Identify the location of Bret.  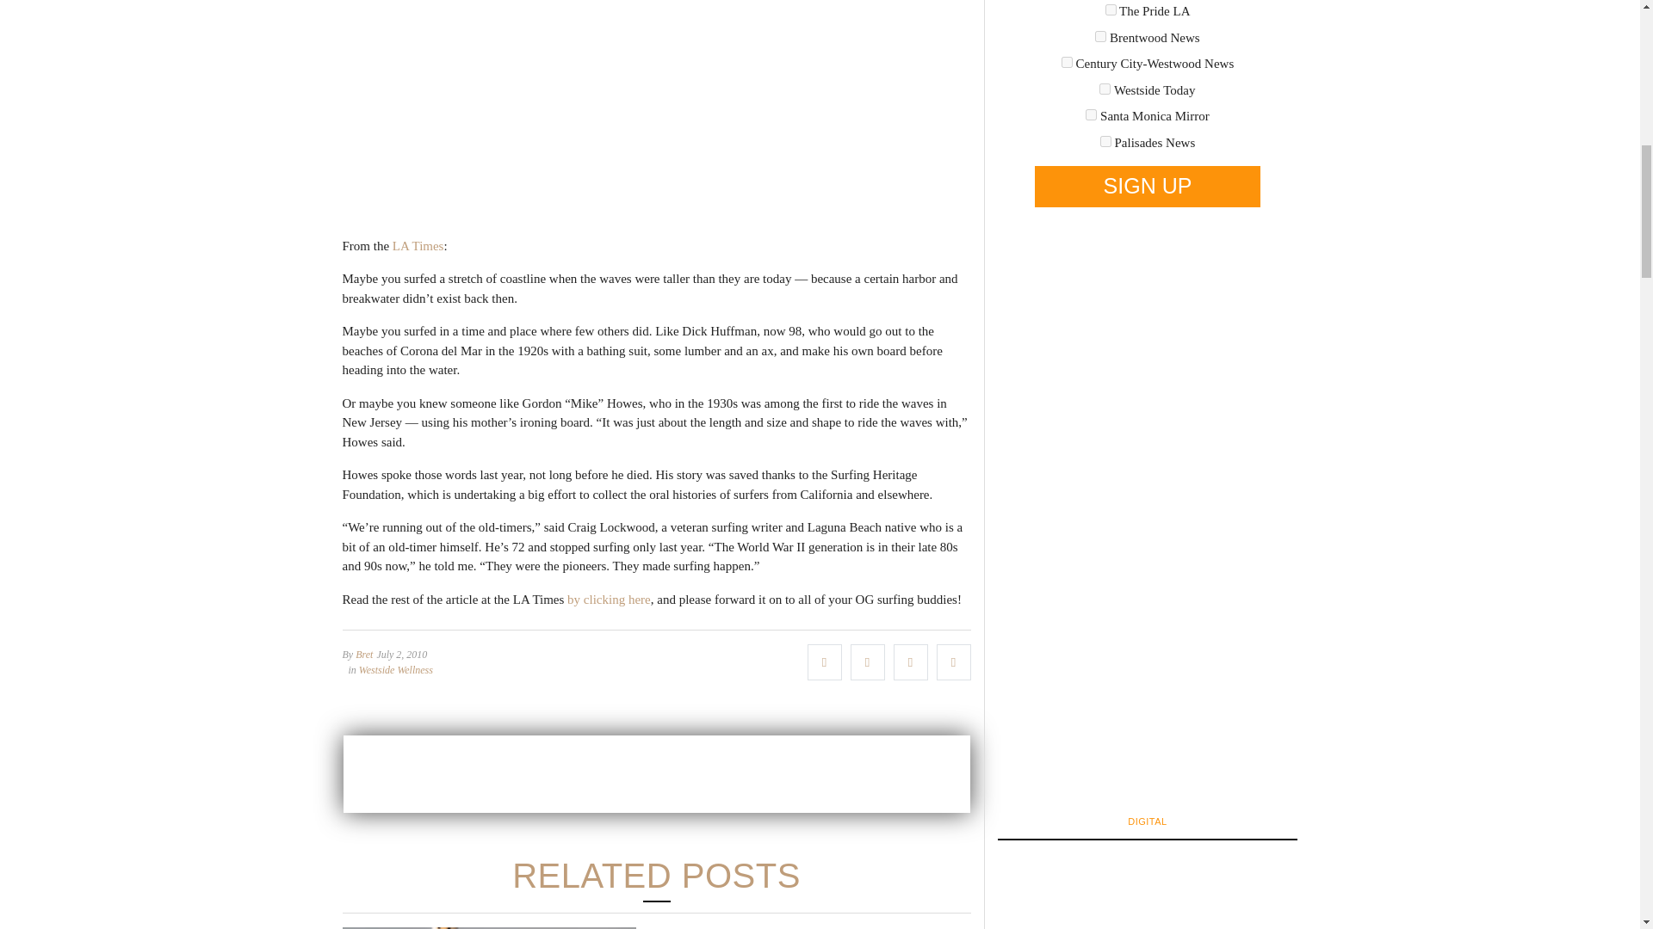
(363, 654).